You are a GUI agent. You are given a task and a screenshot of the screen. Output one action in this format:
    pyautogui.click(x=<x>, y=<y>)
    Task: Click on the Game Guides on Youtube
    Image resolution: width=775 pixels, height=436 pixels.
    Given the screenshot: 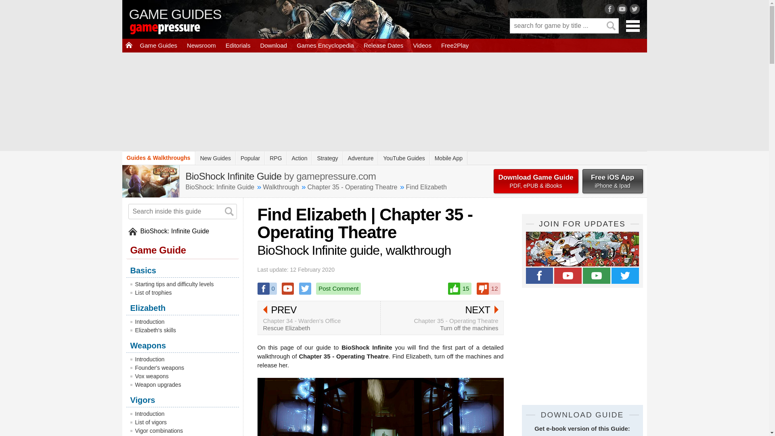 What is the action you would take?
    pyautogui.click(x=597, y=276)
    